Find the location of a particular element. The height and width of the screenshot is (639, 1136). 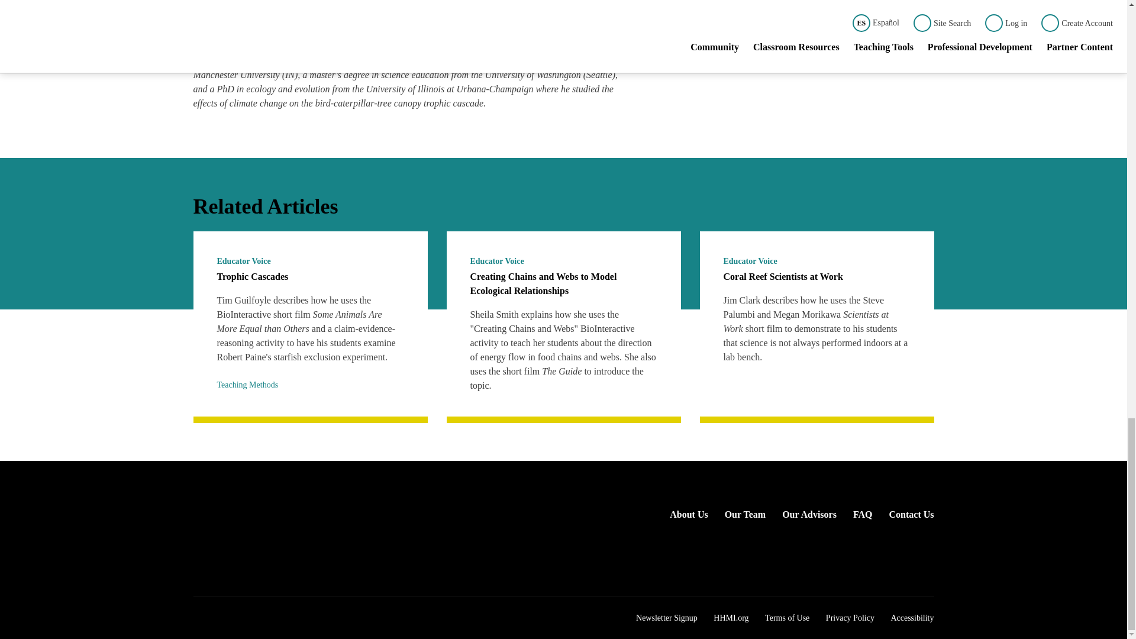

Home is located at coordinates (293, 506).